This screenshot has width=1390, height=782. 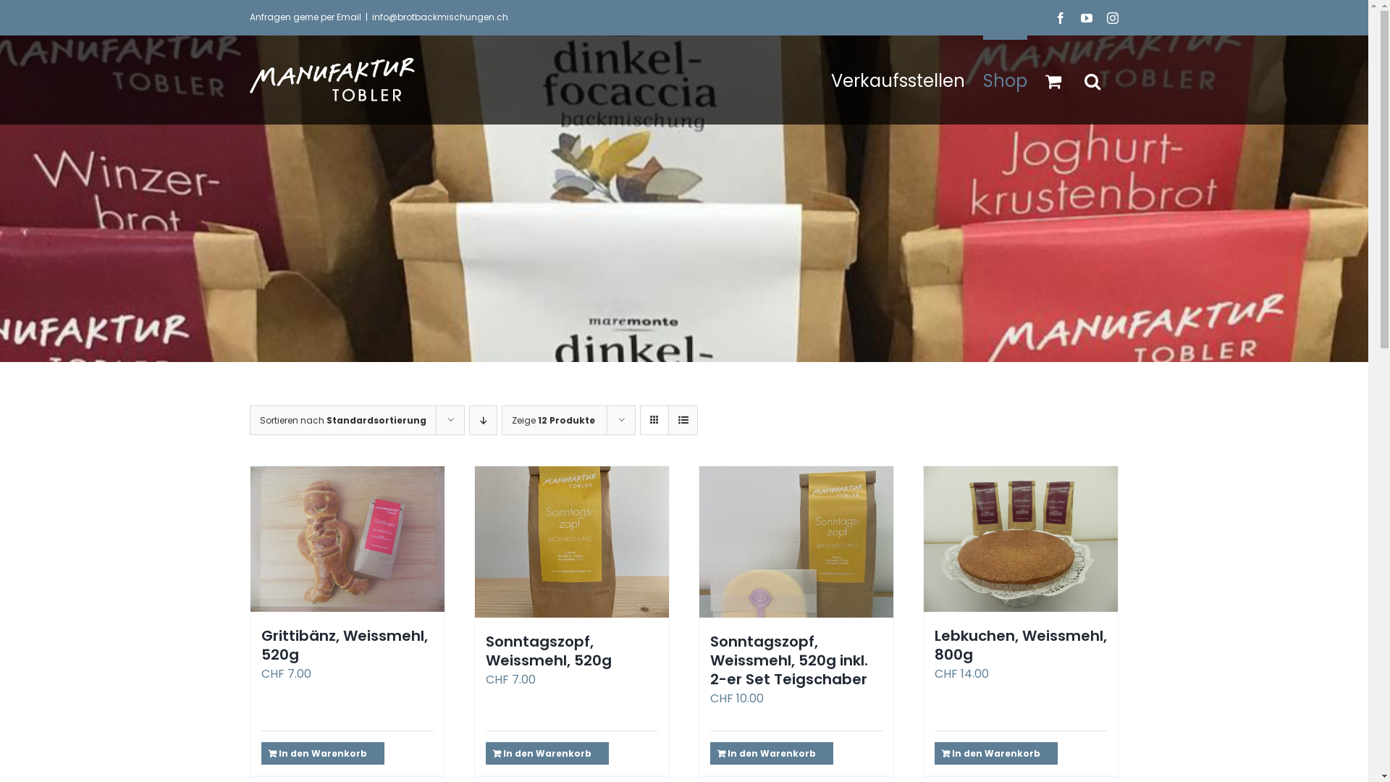 I want to click on Zeige 12 Produkte, so click(x=553, y=420).